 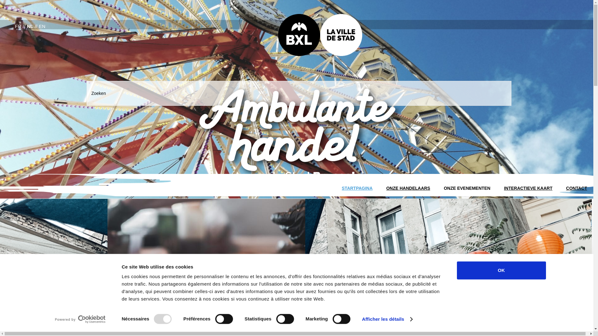 I want to click on Geef de woorden op waarnaar u wilt zoeken., so click(x=299, y=93).